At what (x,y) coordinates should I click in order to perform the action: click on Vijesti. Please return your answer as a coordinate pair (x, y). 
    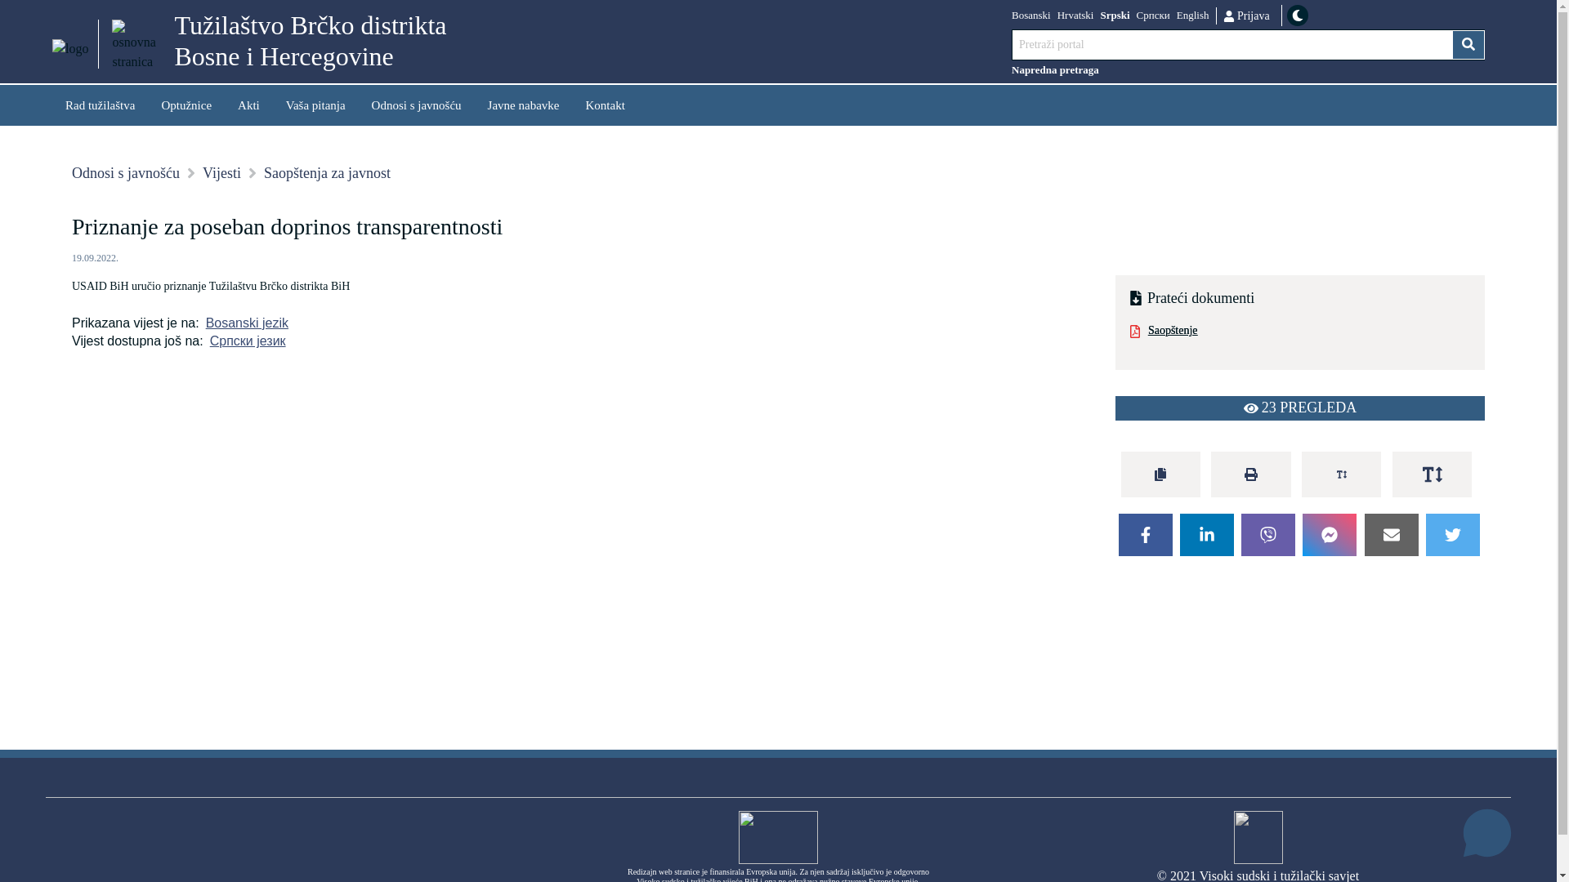
    Looking at the image, I should click on (222, 173).